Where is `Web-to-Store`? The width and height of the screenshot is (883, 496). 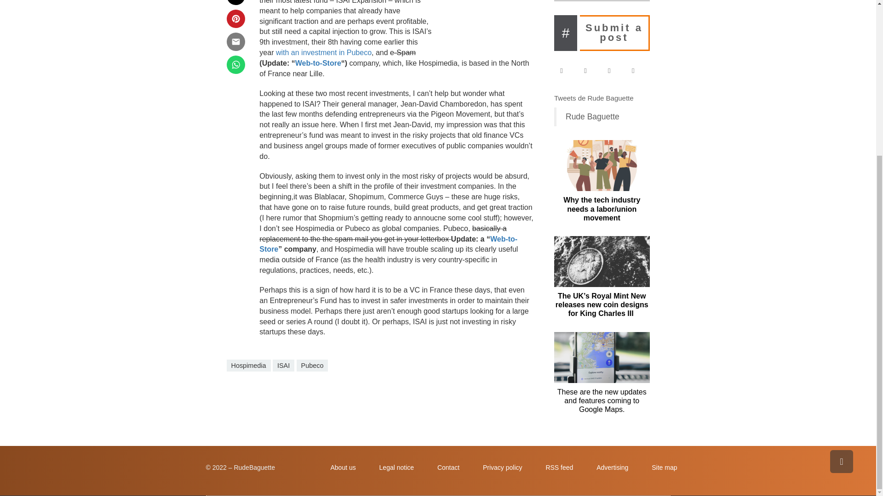 Web-to-Store is located at coordinates (318, 62).